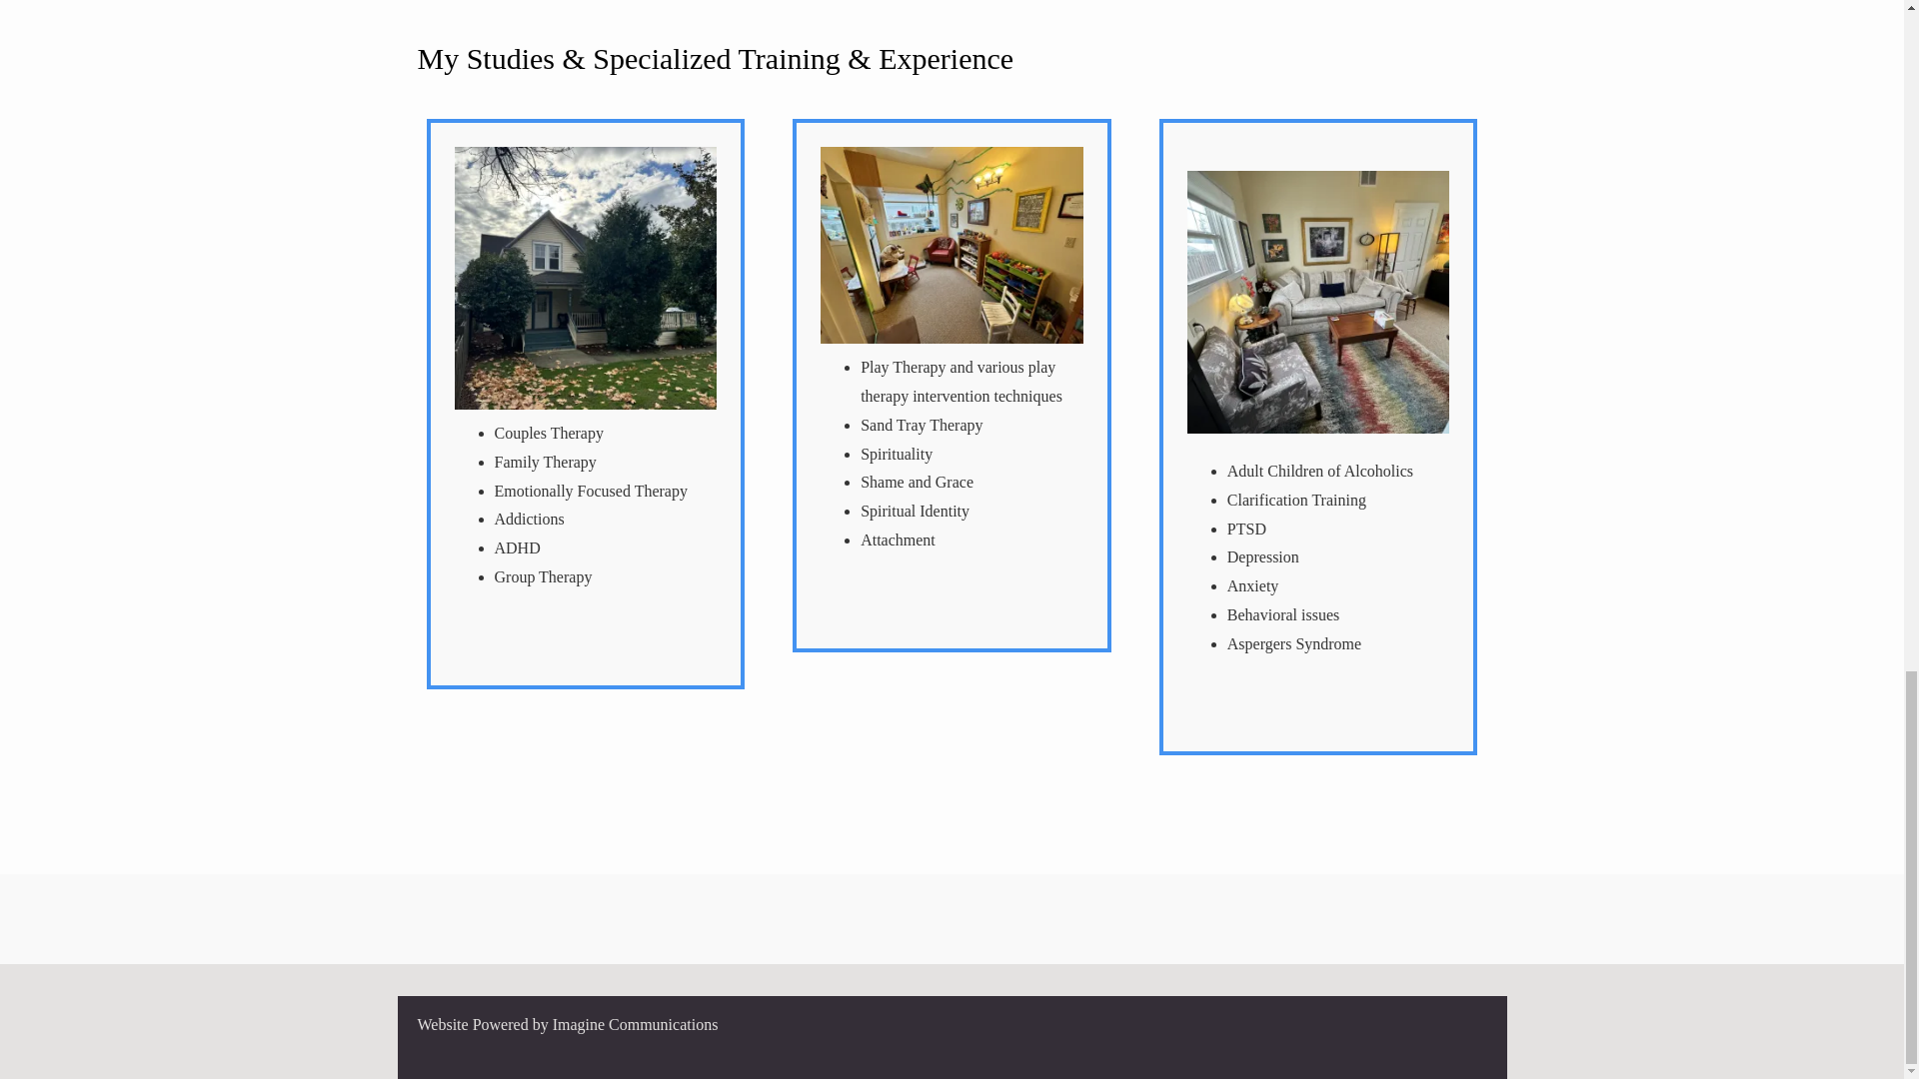 The image size is (1919, 1079). Describe the element at coordinates (568, 1024) in the screenshot. I see `Website Powered by Imagine Communications` at that location.